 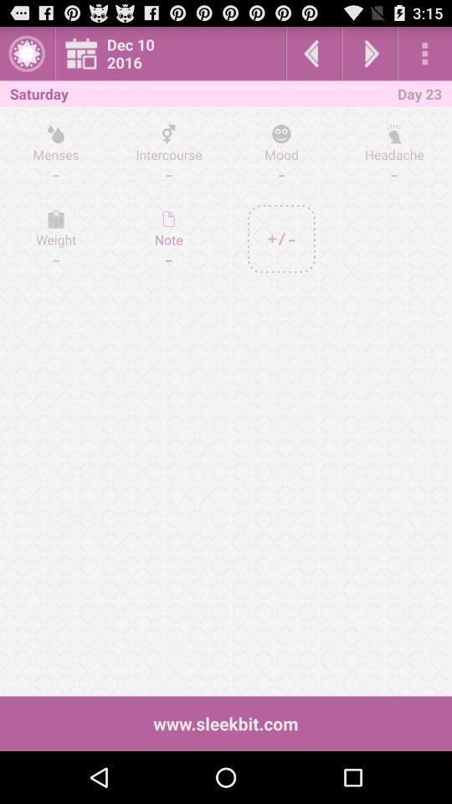 I want to click on open options menu, so click(x=425, y=54).